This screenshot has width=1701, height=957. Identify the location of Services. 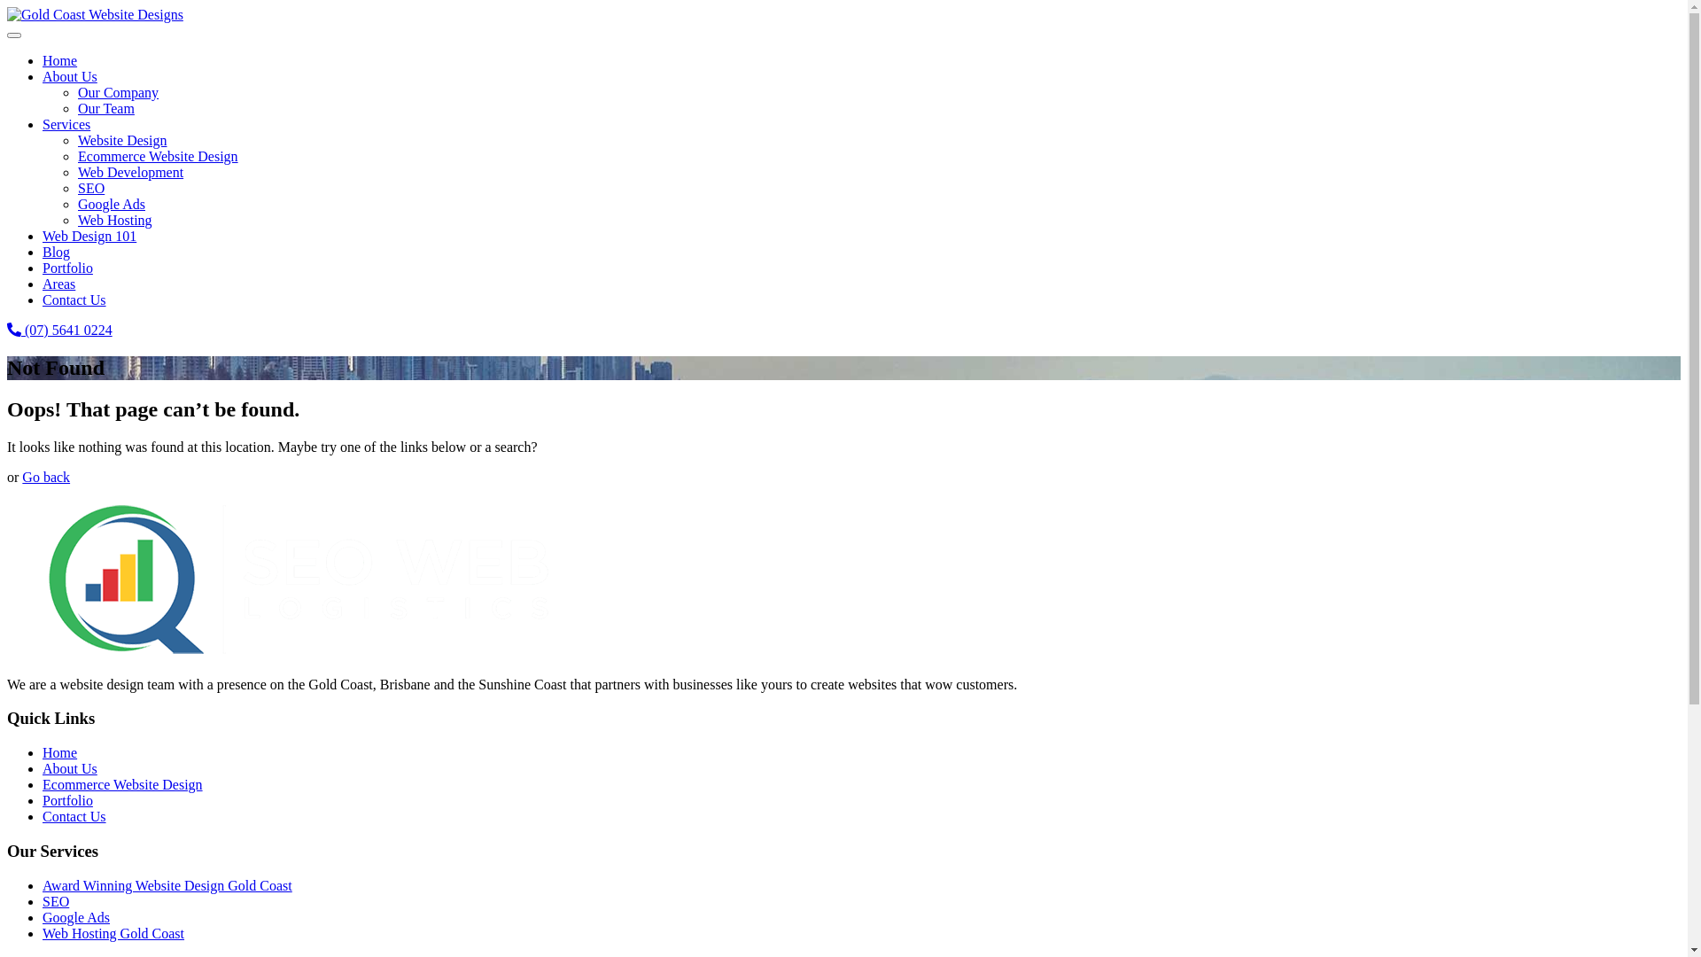
(66, 124).